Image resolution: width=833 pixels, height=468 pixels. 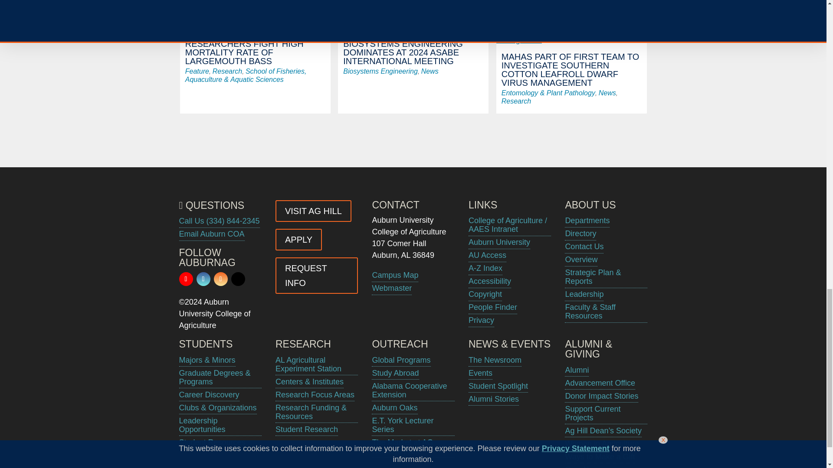 I want to click on Follow on Instagram, so click(x=220, y=279).